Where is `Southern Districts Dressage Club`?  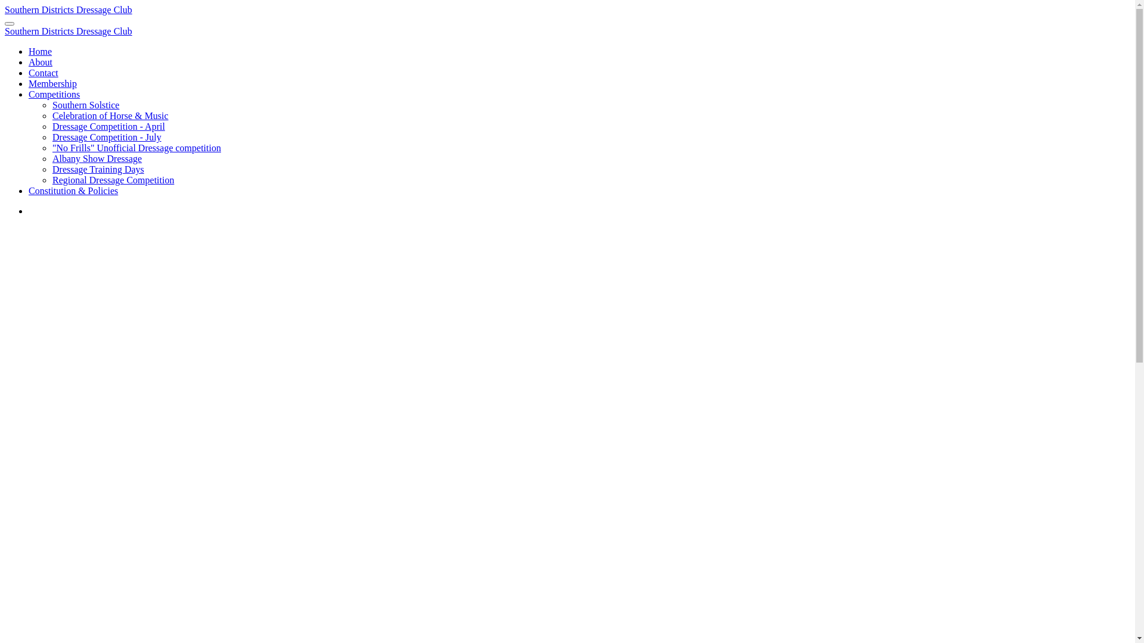 Southern Districts Dressage Club is located at coordinates (69, 10).